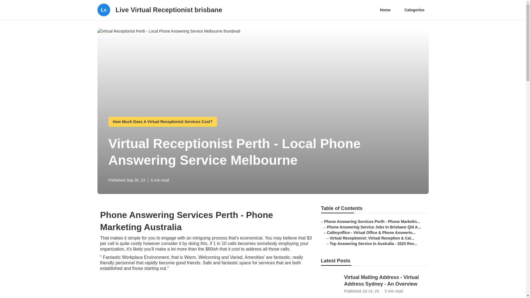 This screenshot has height=298, width=530. Describe the element at coordinates (372, 221) in the screenshot. I see `Phone Answering Services Perth - Phone Marketin...` at that location.